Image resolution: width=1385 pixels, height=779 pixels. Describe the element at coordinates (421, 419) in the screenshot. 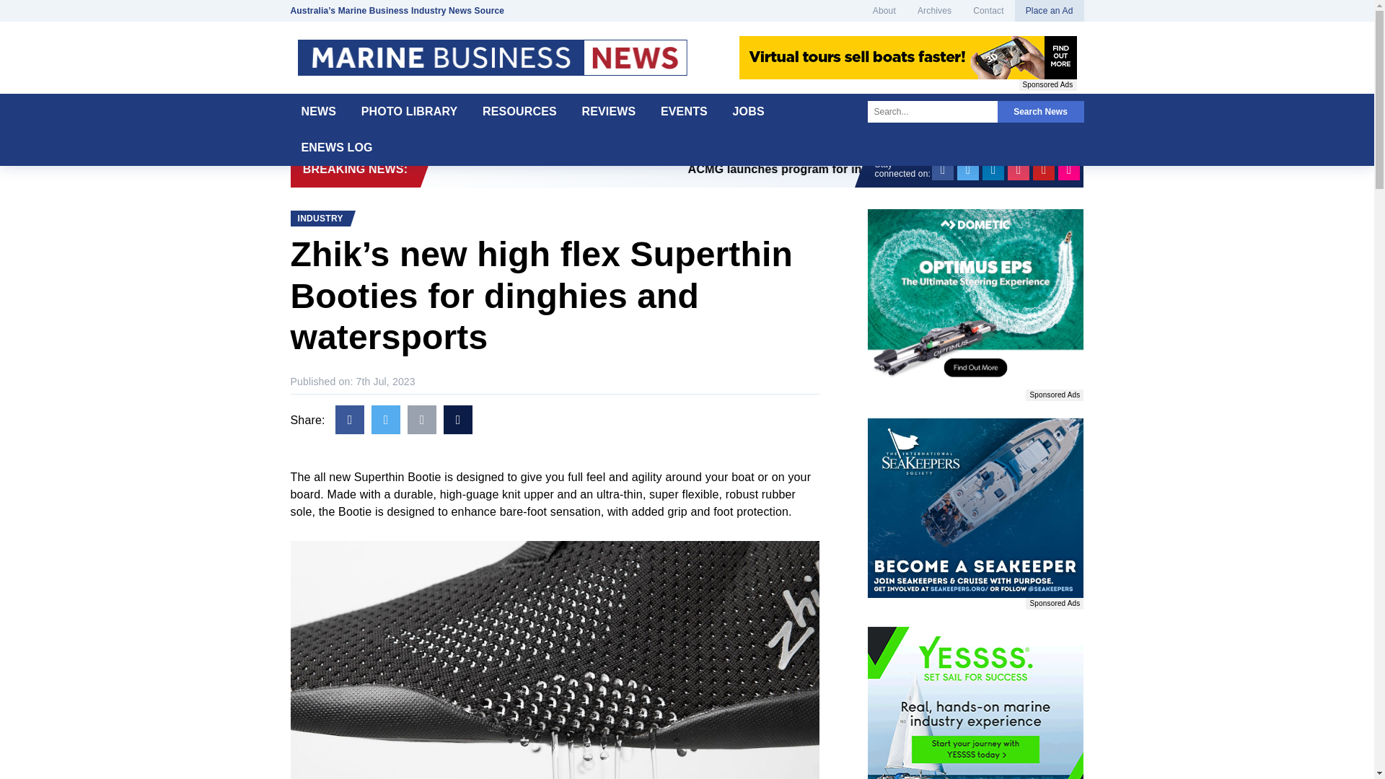

I see `Share with Email` at that location.